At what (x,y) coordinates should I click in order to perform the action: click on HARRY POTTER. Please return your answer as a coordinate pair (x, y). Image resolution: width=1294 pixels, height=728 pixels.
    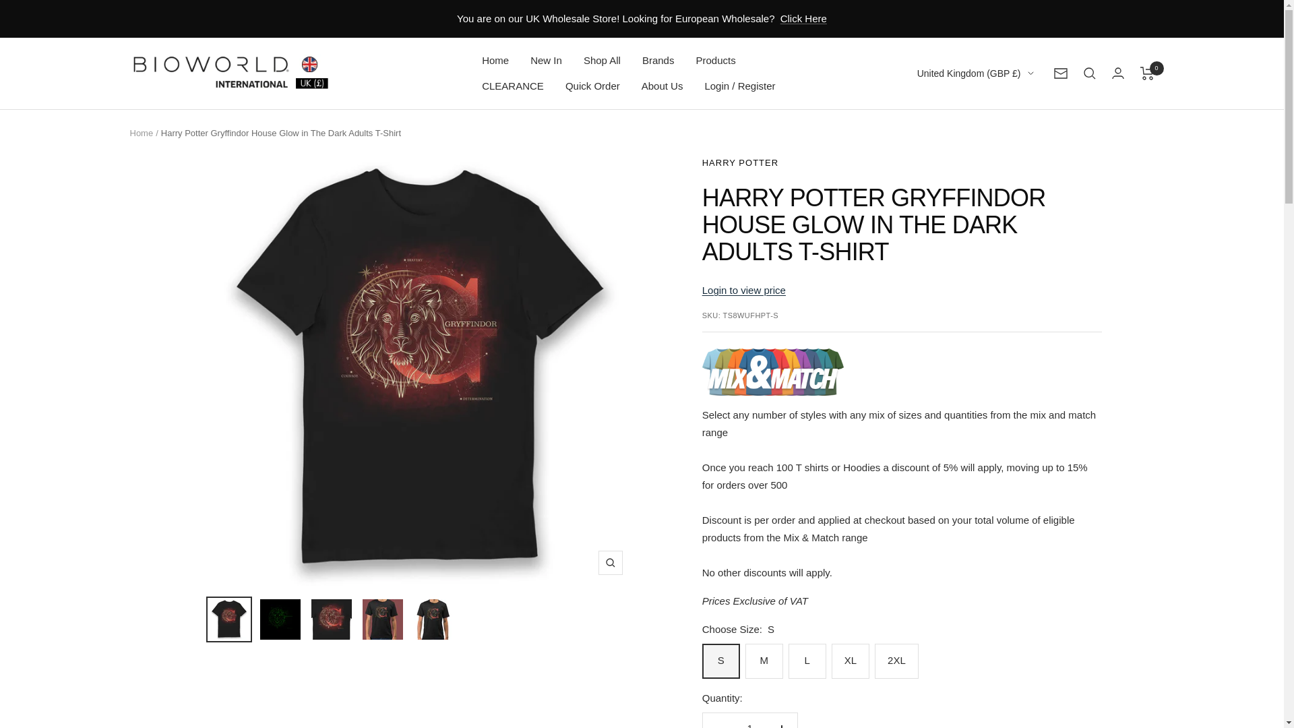
    Looking at the image, I should click on (740, 163).